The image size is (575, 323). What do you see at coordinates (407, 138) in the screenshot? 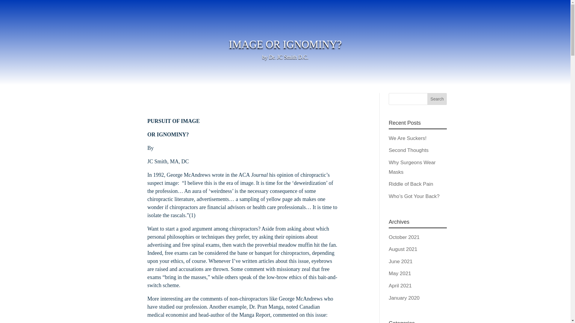
I see `We Are Suckers!` at bounding box center [407, 138].